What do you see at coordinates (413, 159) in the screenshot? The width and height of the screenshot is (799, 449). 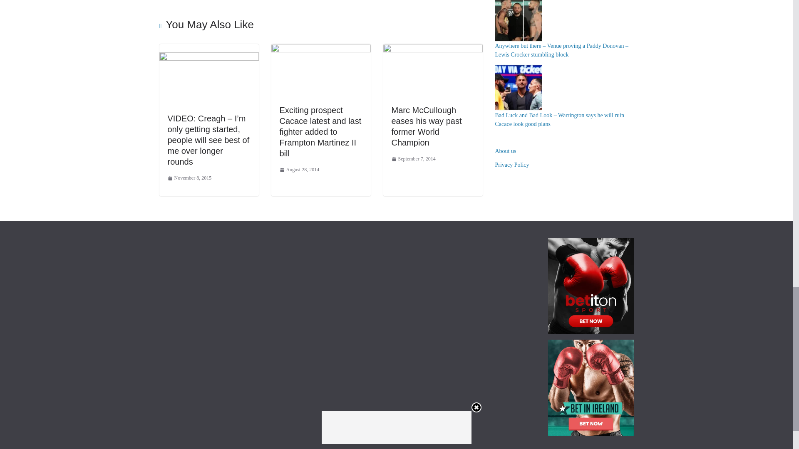 I see `1:55 pm` at bounding box center [413, 159].